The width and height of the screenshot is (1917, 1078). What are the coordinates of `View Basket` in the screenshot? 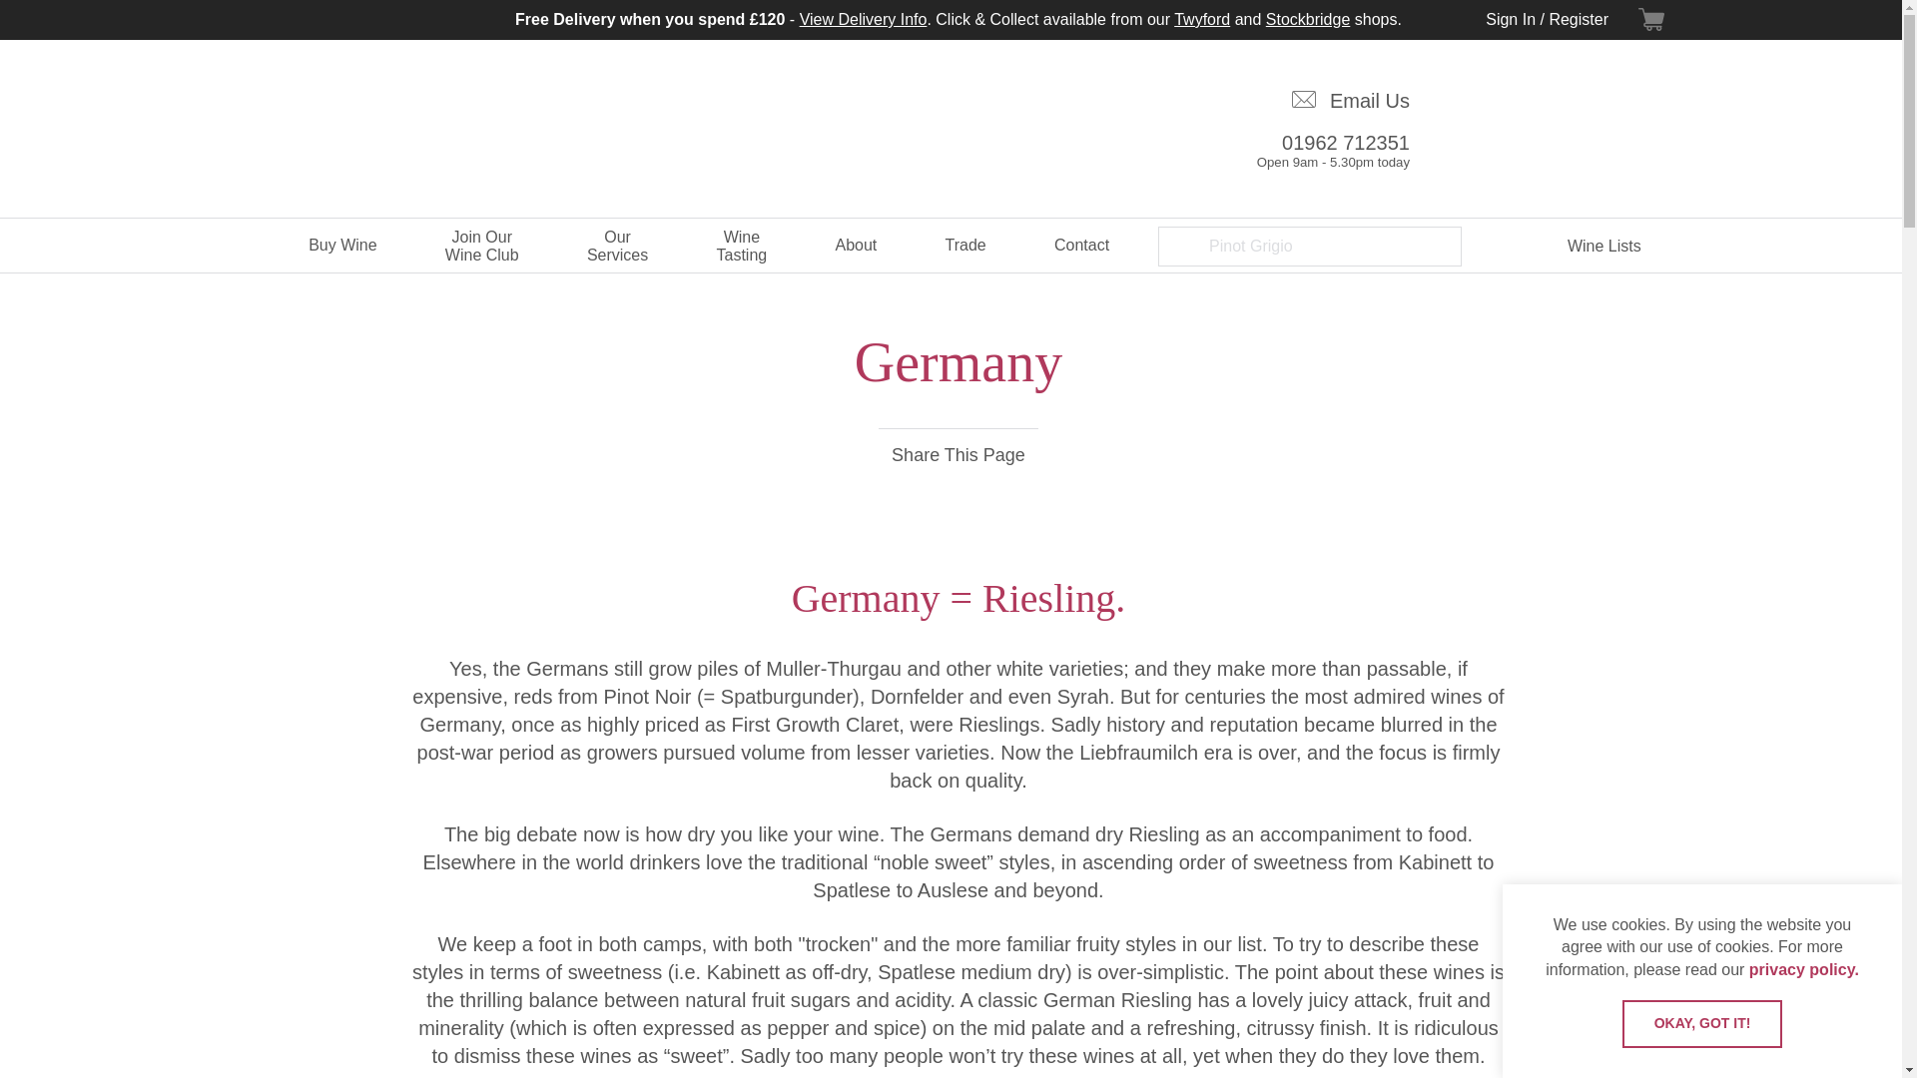 It's located at (1202, 19).